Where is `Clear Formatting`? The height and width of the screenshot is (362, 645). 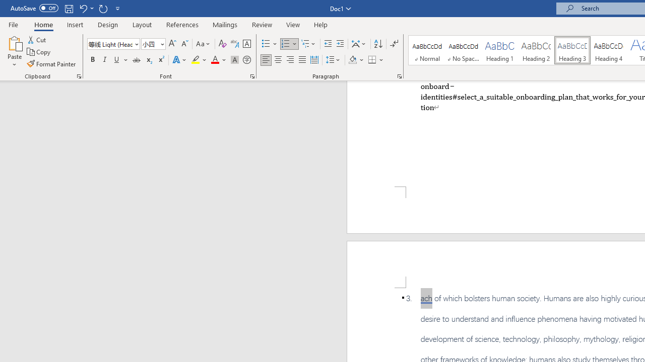
Clear Formatting is located at coordinates (223, 44).